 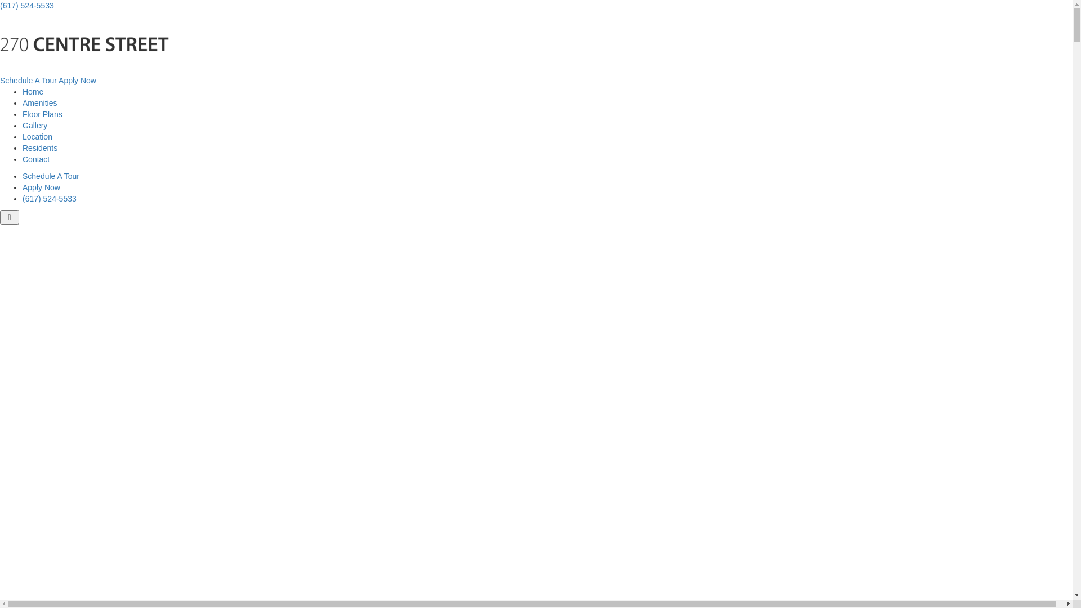 I want to click on Gallery, so click(x=35, y=126).